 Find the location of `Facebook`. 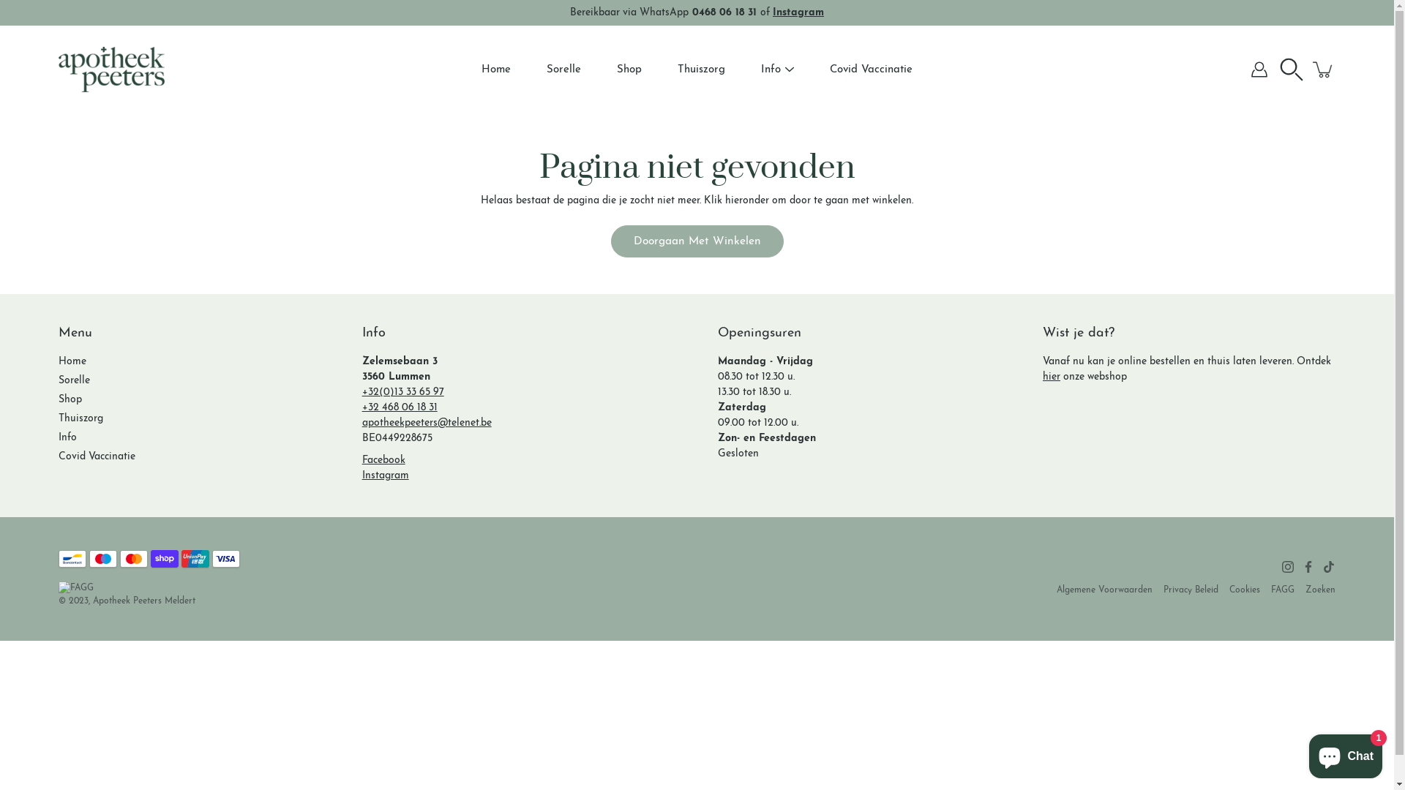

Facebook is located at coordinates (1308, 567).